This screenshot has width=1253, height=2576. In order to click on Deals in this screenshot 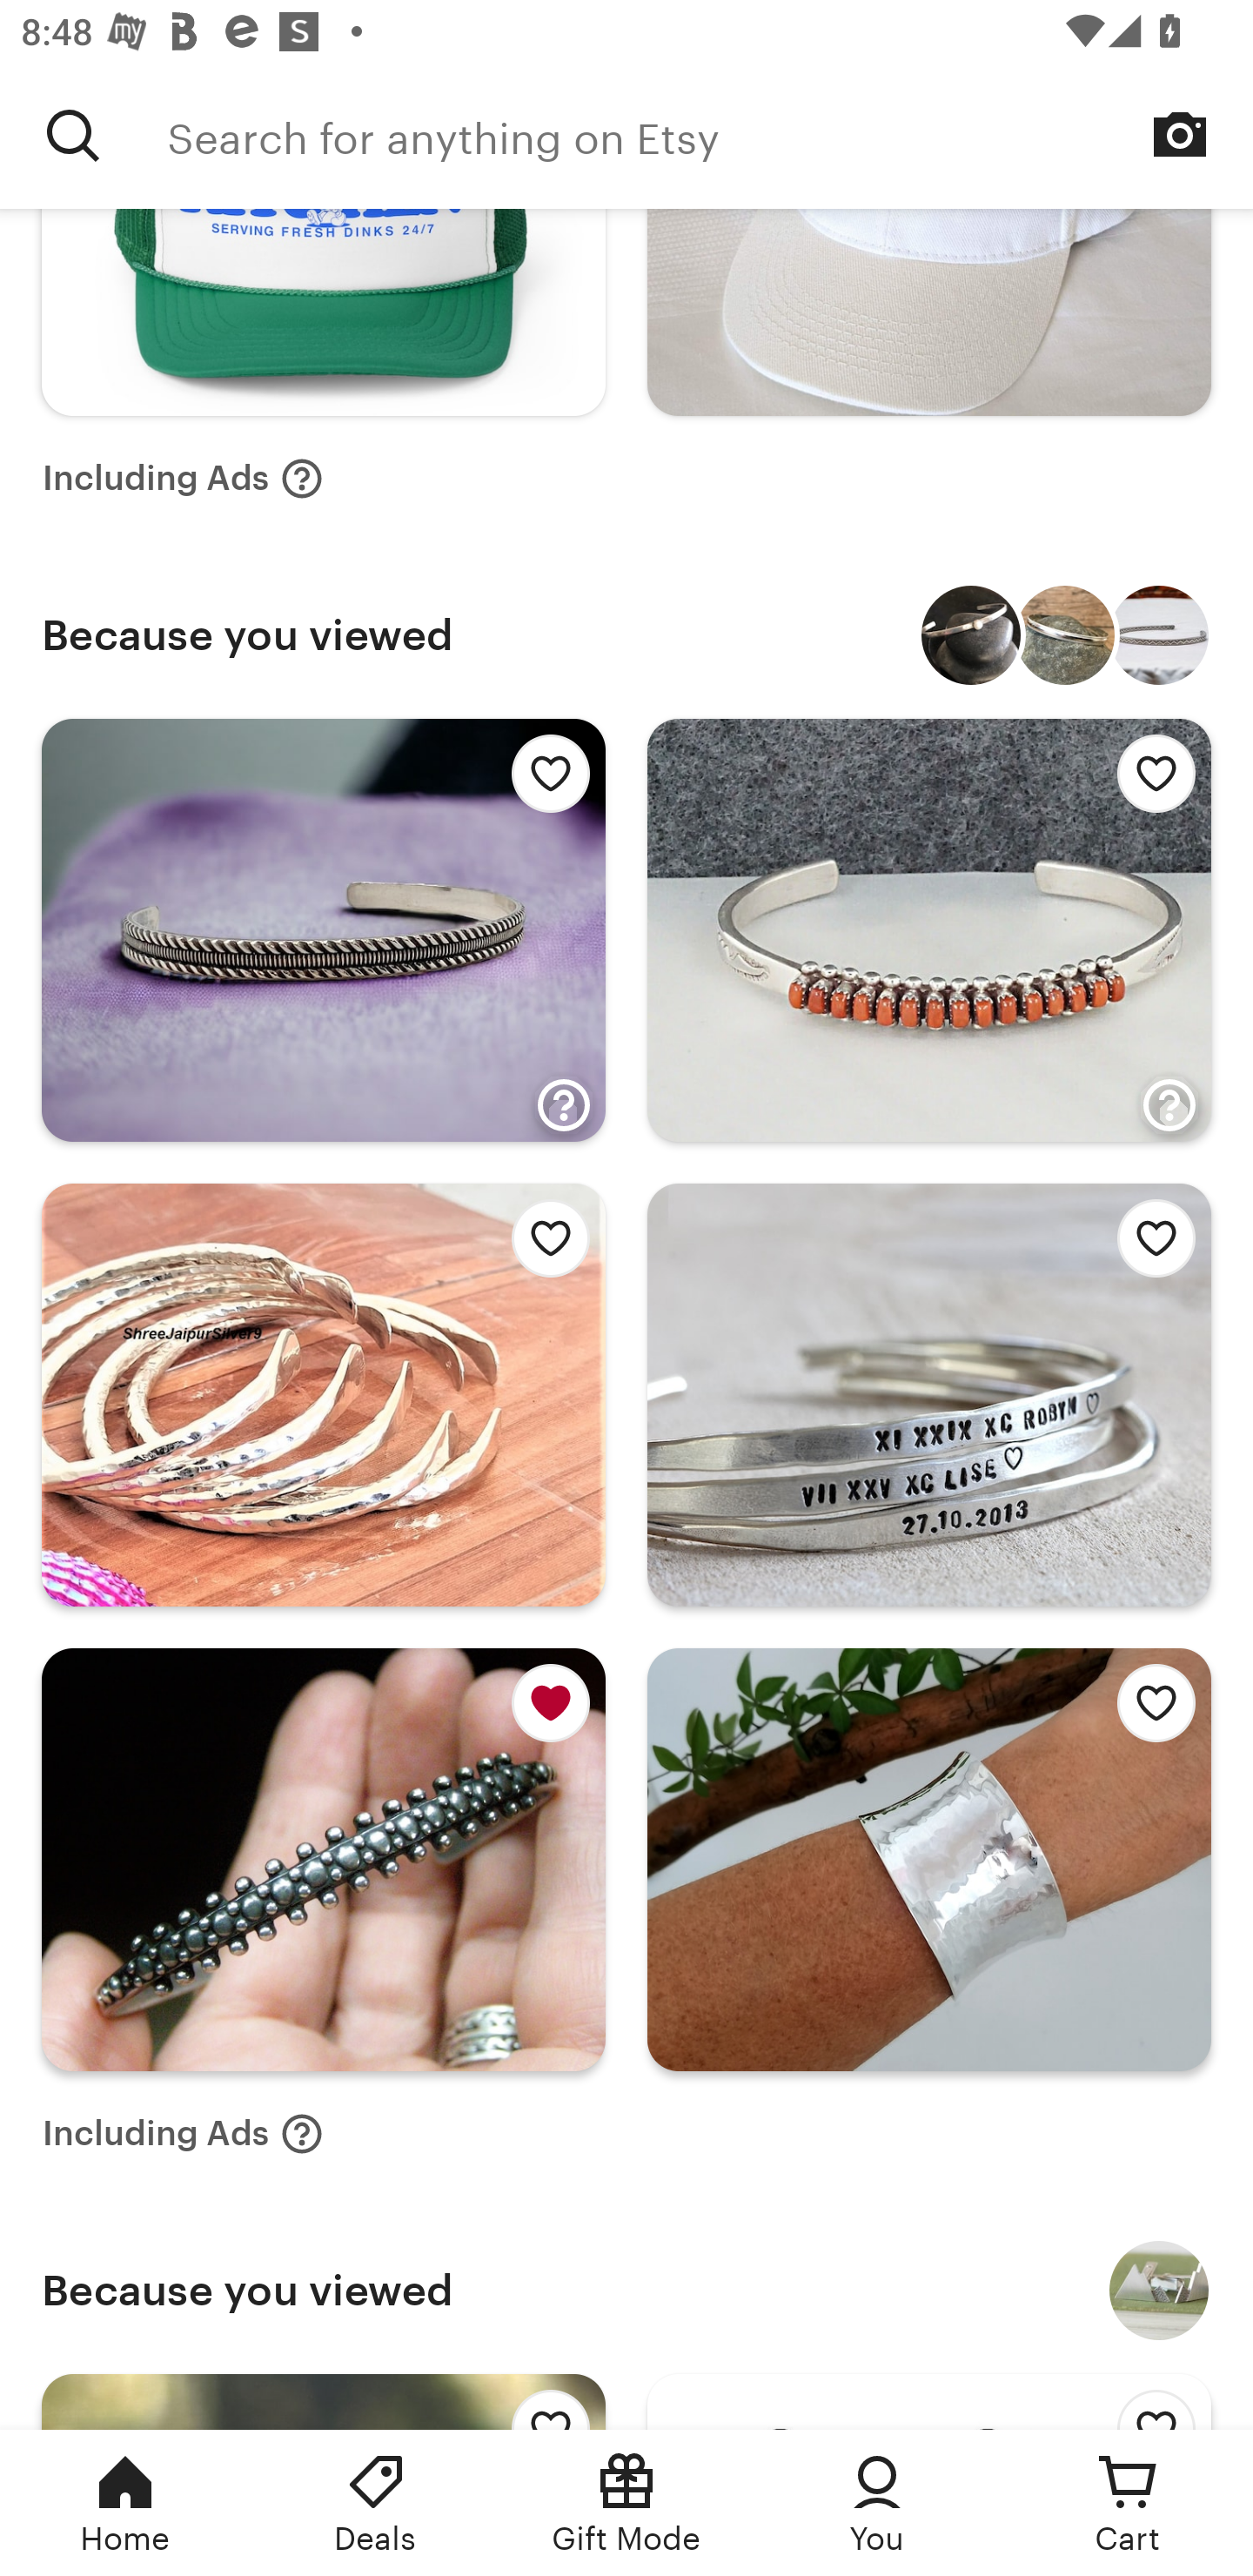, I will do `click(376, 2503)`.